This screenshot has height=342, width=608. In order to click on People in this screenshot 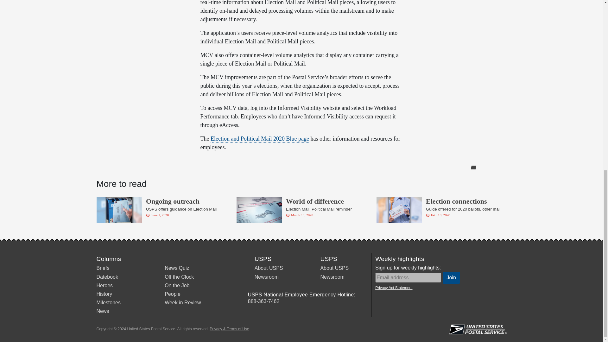, I will do `click(173, 294)`.